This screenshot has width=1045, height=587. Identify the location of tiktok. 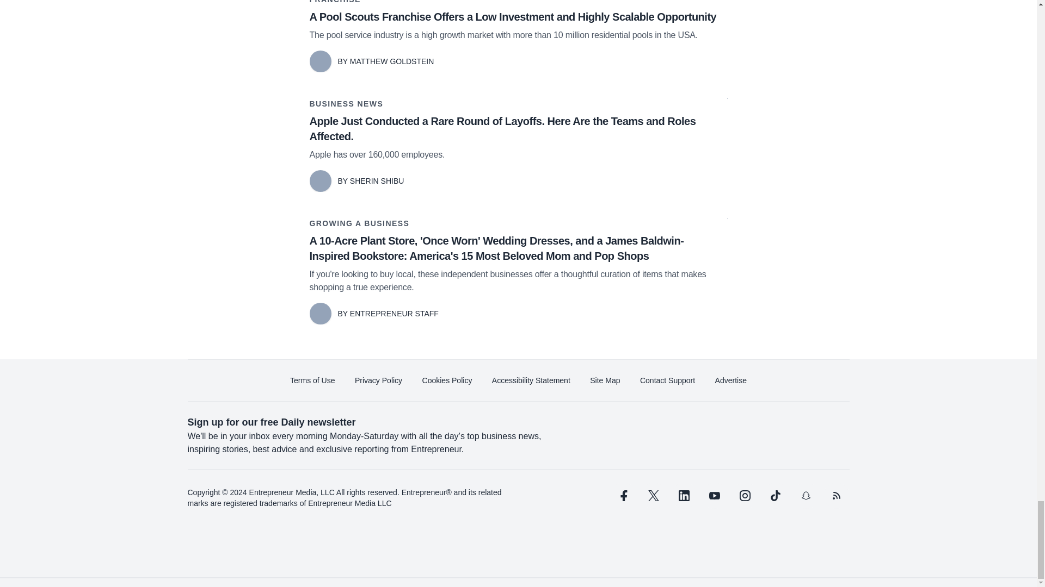
(774, 496).